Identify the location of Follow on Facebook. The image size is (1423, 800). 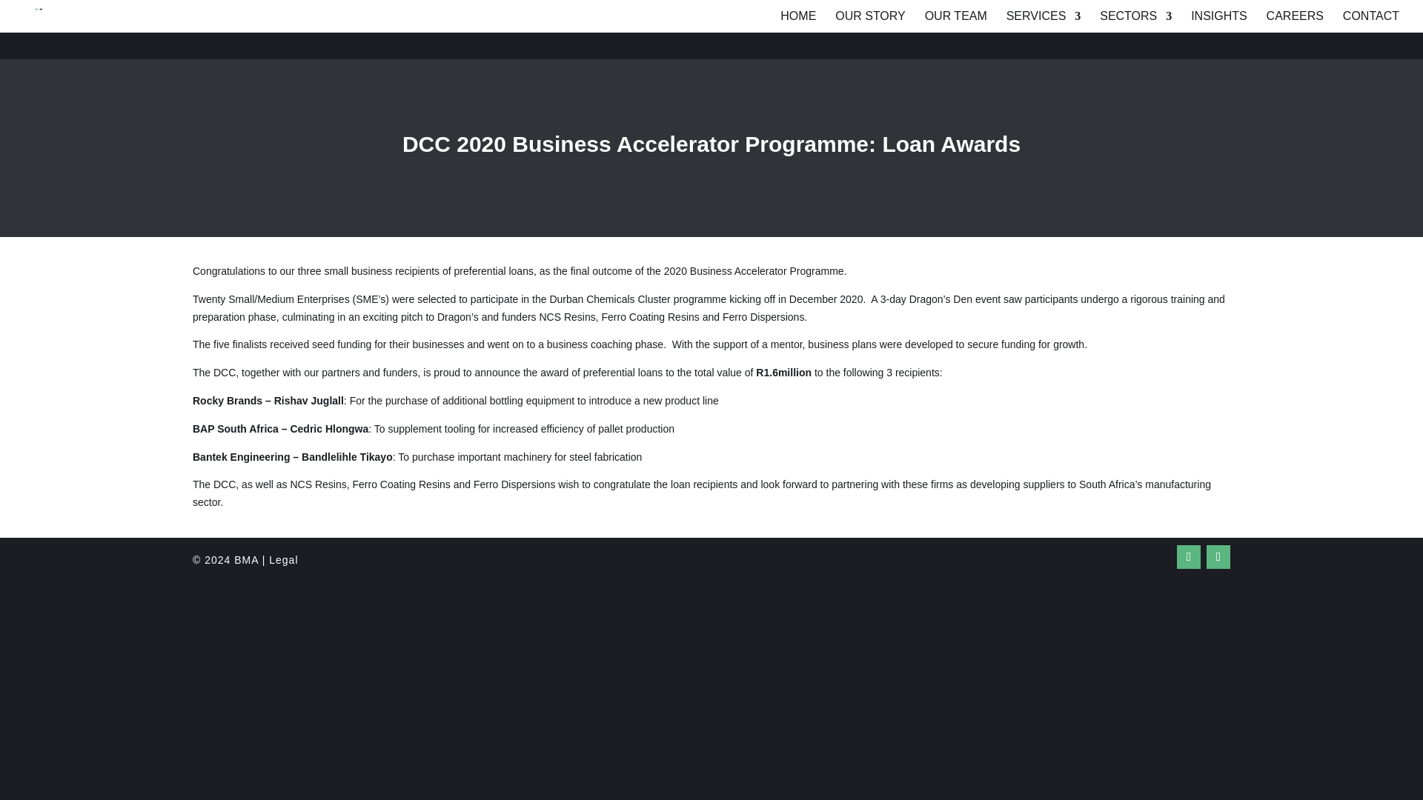
(1189, 556).